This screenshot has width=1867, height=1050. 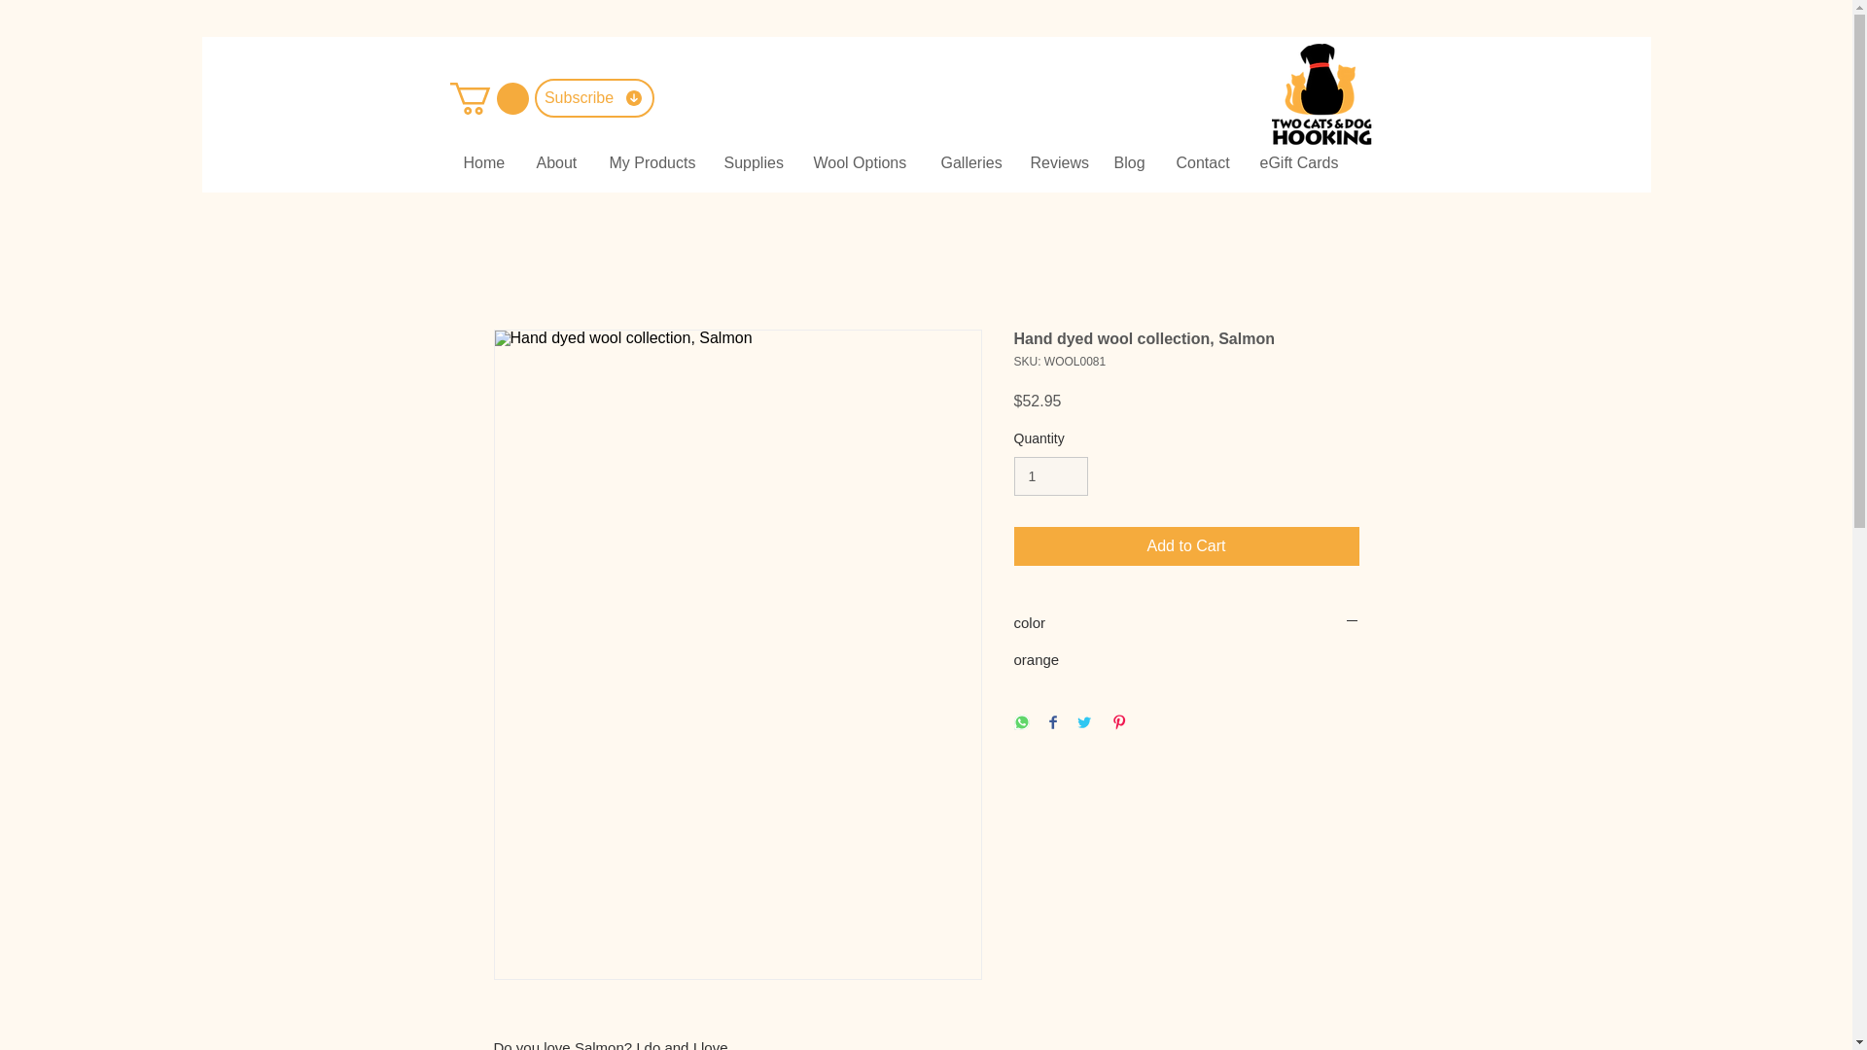 I want to click on Blog, so click(x=1130, y=163).